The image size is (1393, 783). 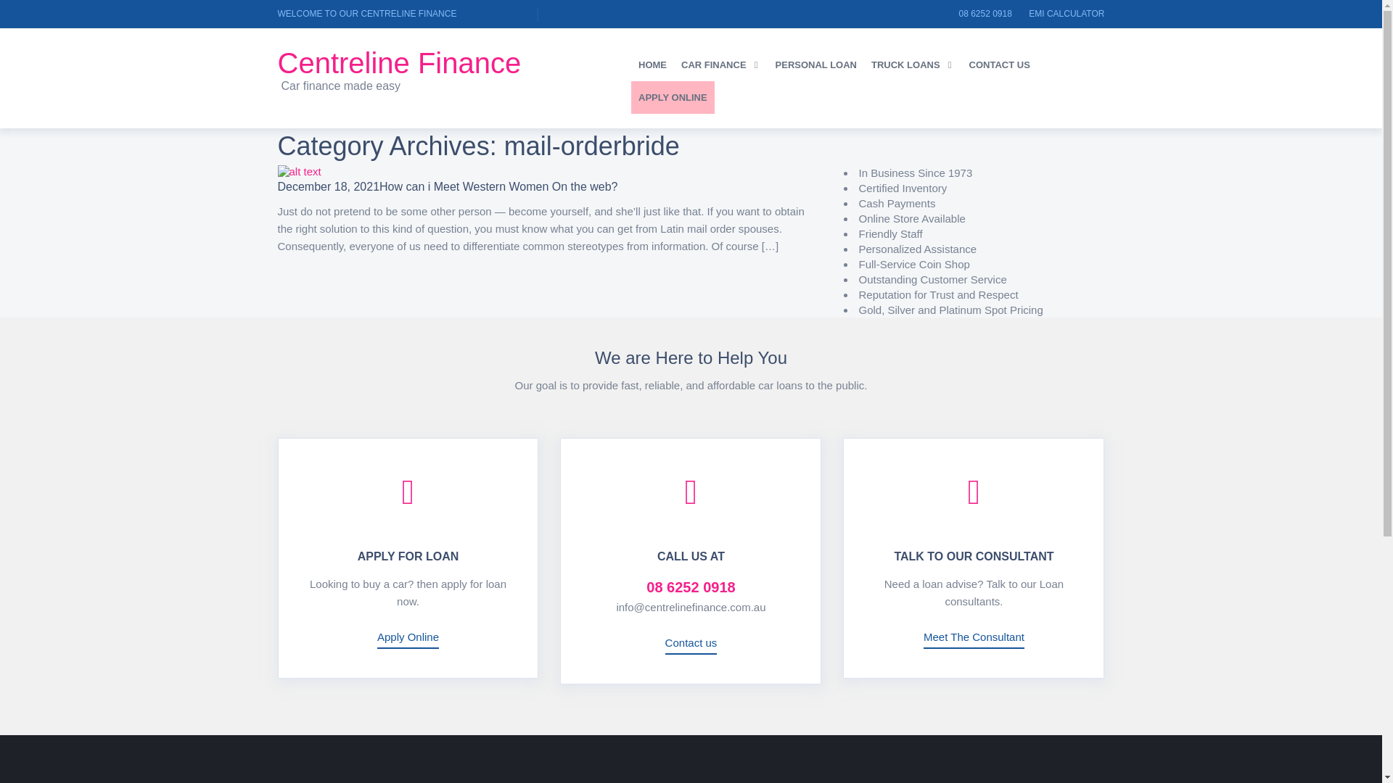 I want to click on Centreline Finance, so click(x=443, y=62).